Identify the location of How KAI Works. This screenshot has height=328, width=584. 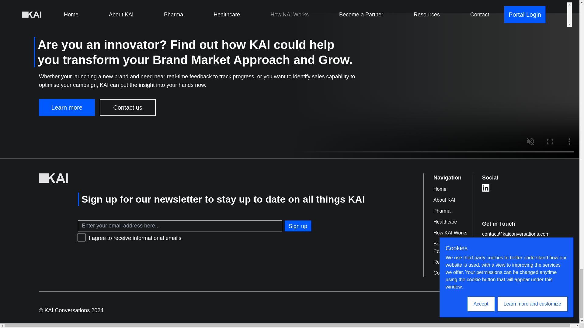
(453, 231).